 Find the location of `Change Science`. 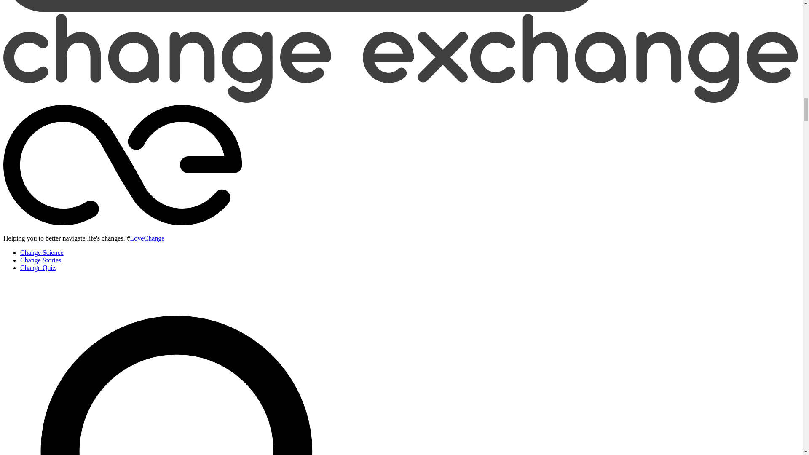

Change Science is located at coordinates (42, 252).